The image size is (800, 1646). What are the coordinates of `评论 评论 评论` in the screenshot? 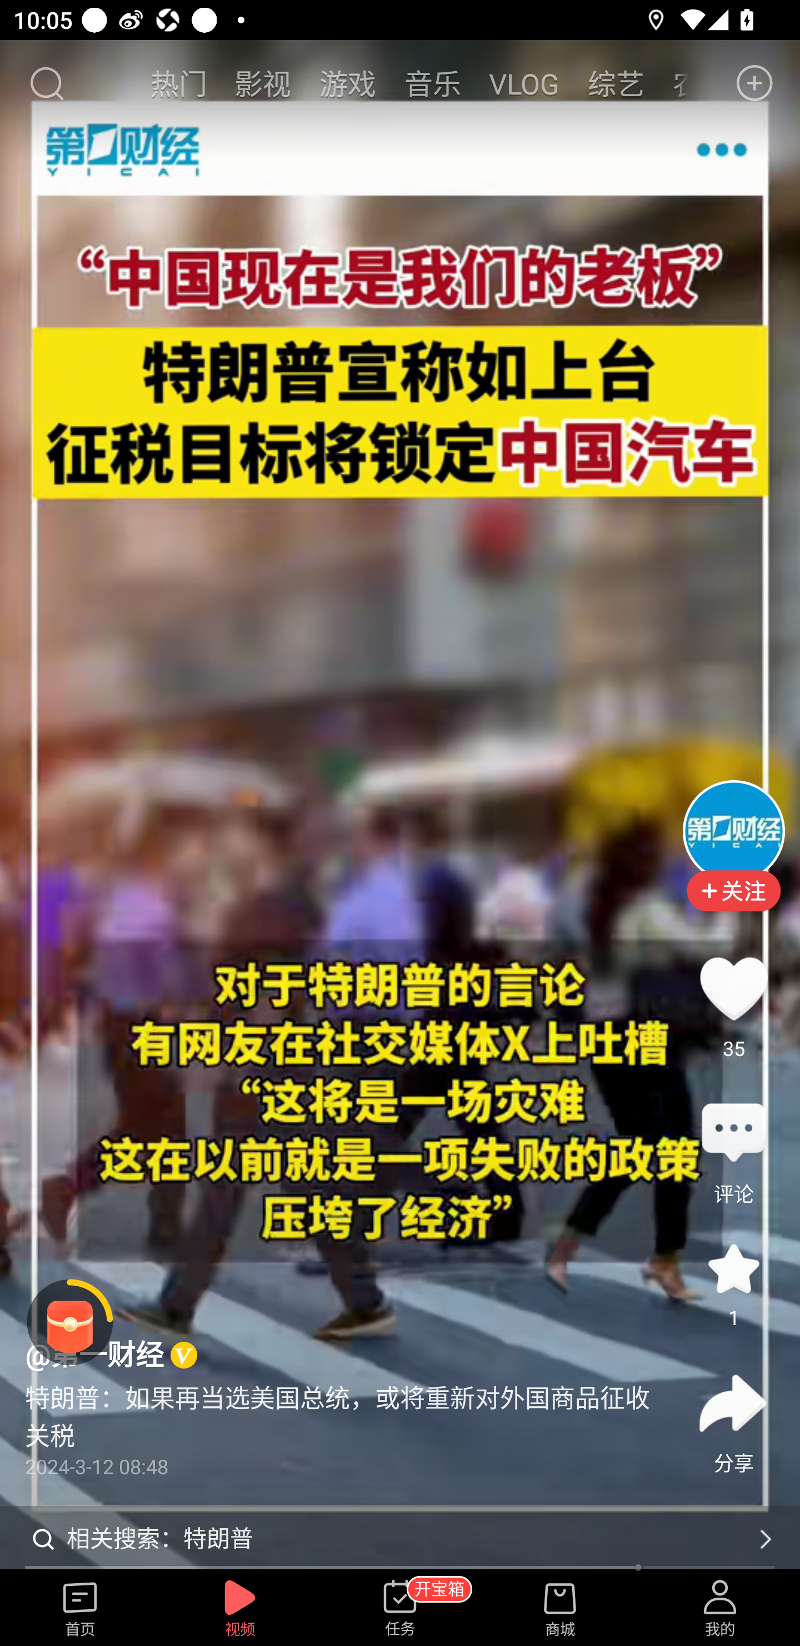 It's located at (733, 1134).